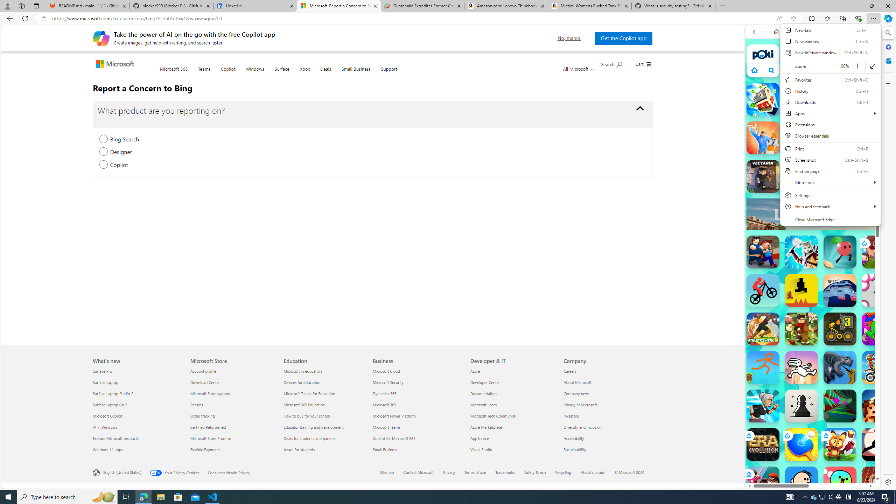 The height and width of the screenshot is (504, 896). I want to click on School Escape! School Escape!, so click(763, 483).